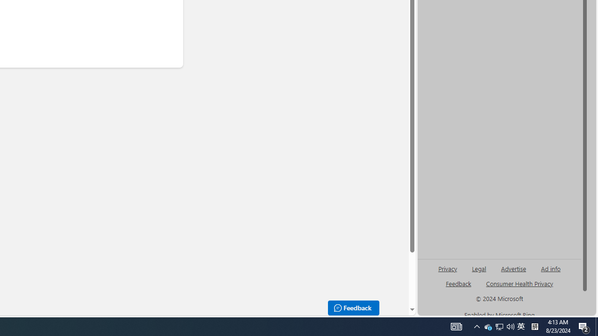 This screenshot has height=336, width=598. I want to click on AutomationID: genId96, so click(459, 287).